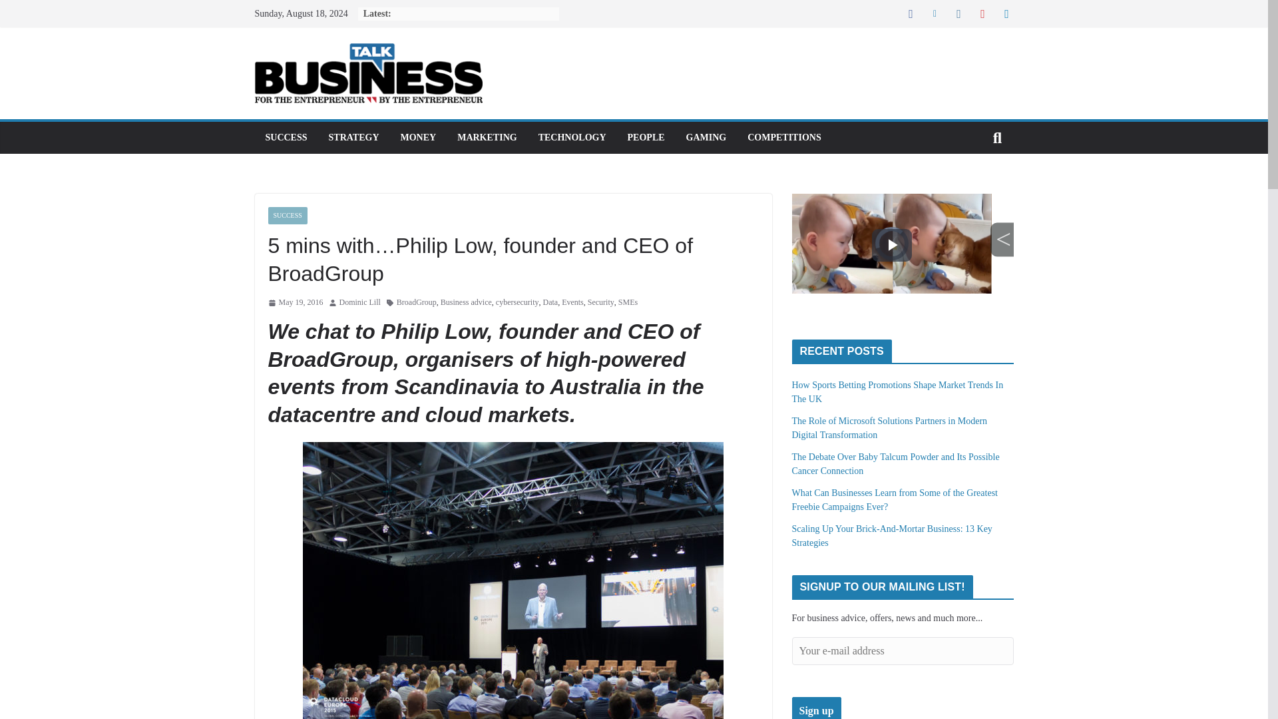  What do you see at coordinates (601, 302) in the screenshot?
I see `Security` at bounding box center [601, 302].